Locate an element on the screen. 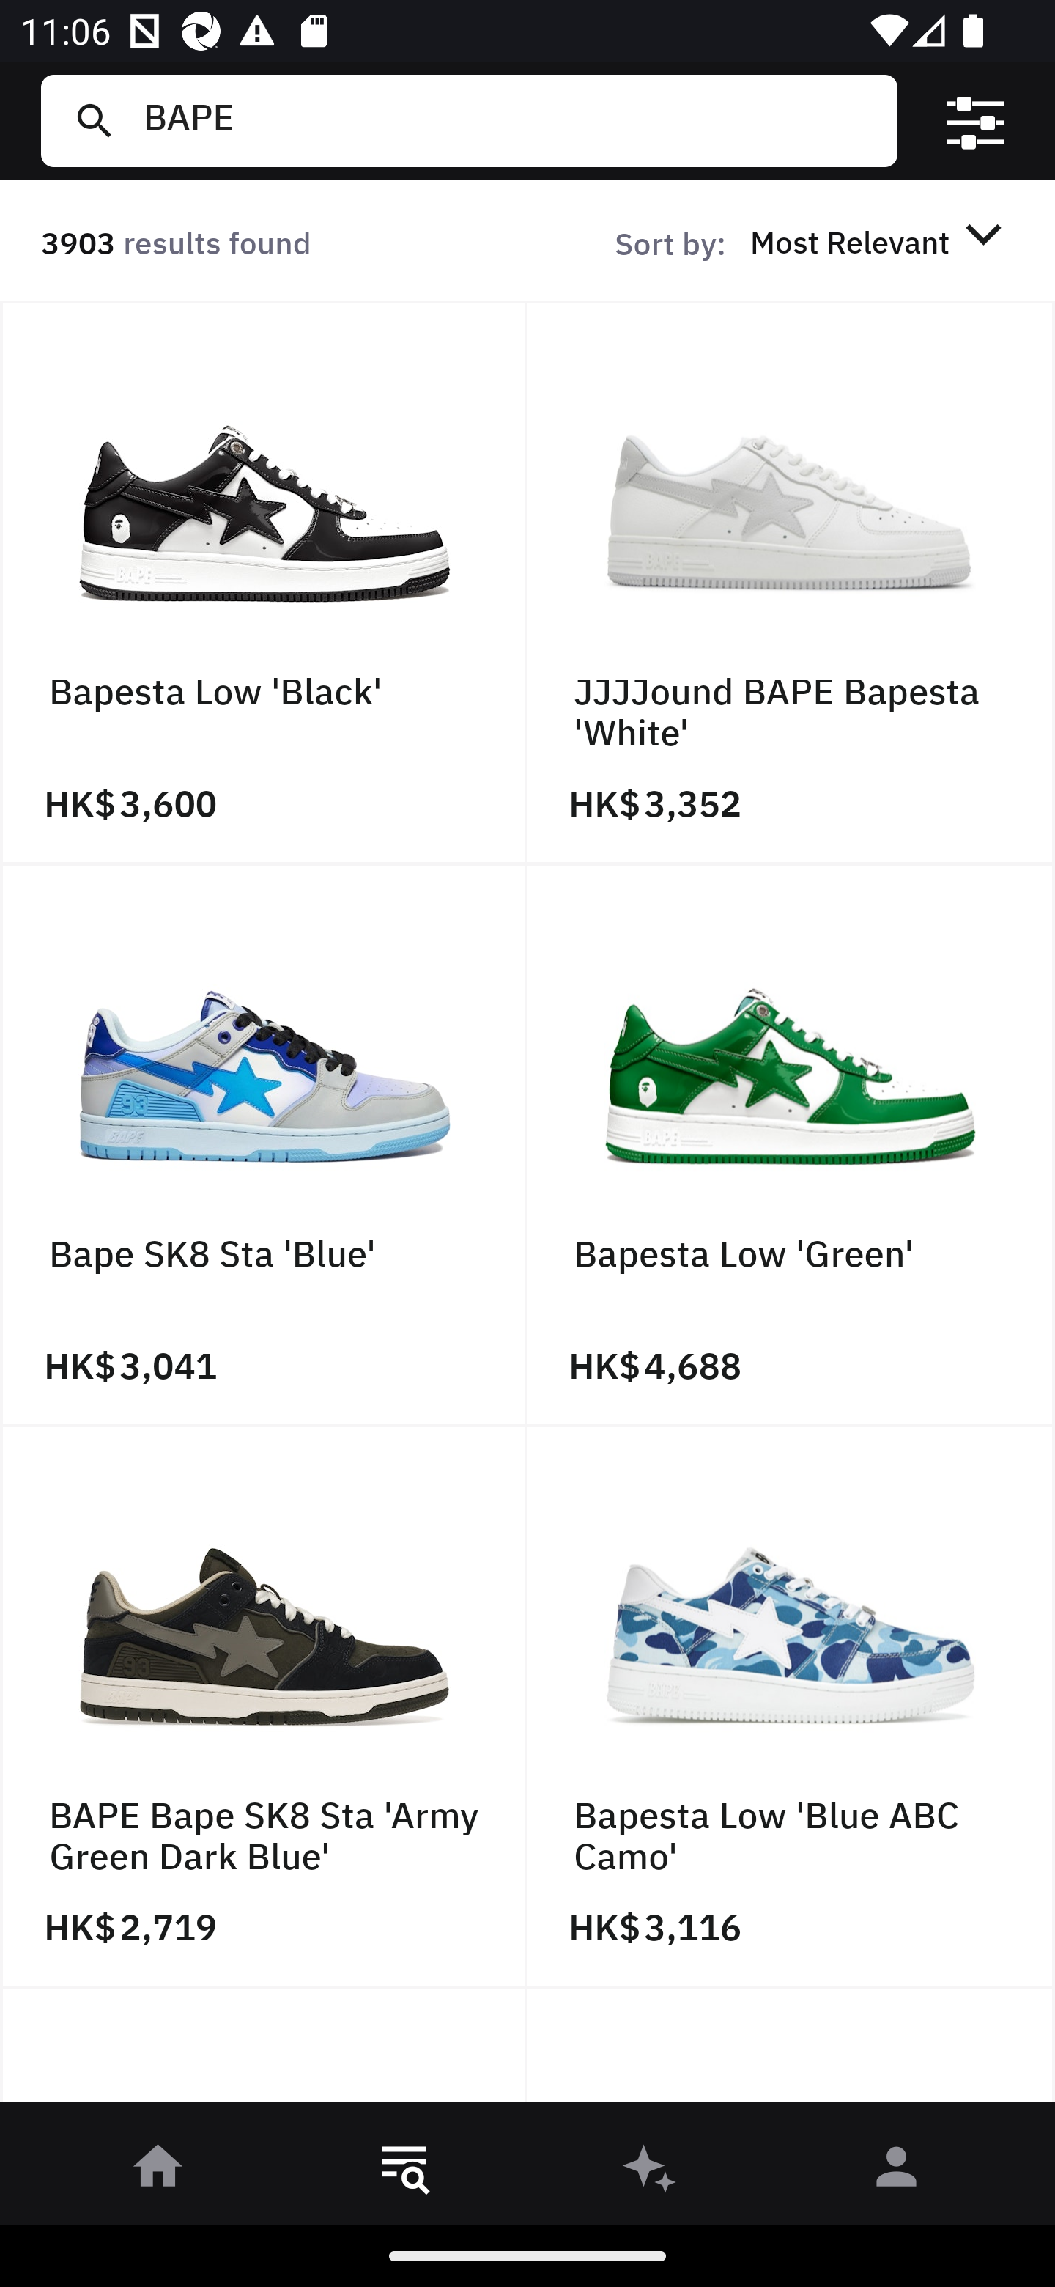  Bapesta Low 'Blue ABC Camo' HK$ 3,116 is located at coordinates (791, 1708).